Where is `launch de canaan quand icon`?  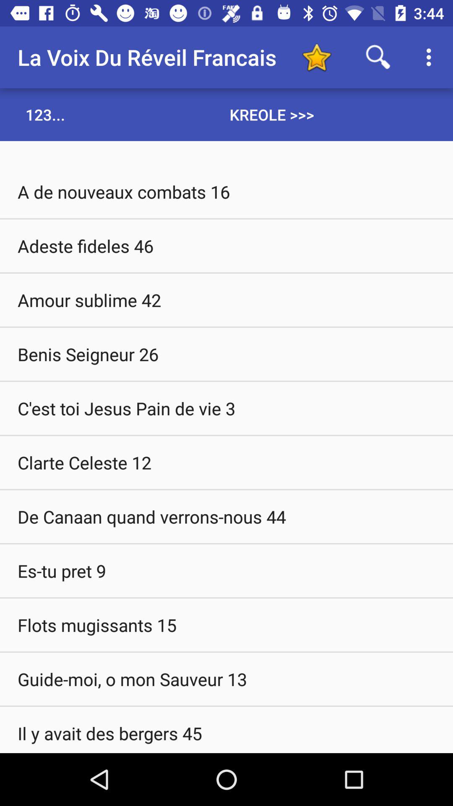
launch de canaan quand icon is located at coordinates (226, 516).